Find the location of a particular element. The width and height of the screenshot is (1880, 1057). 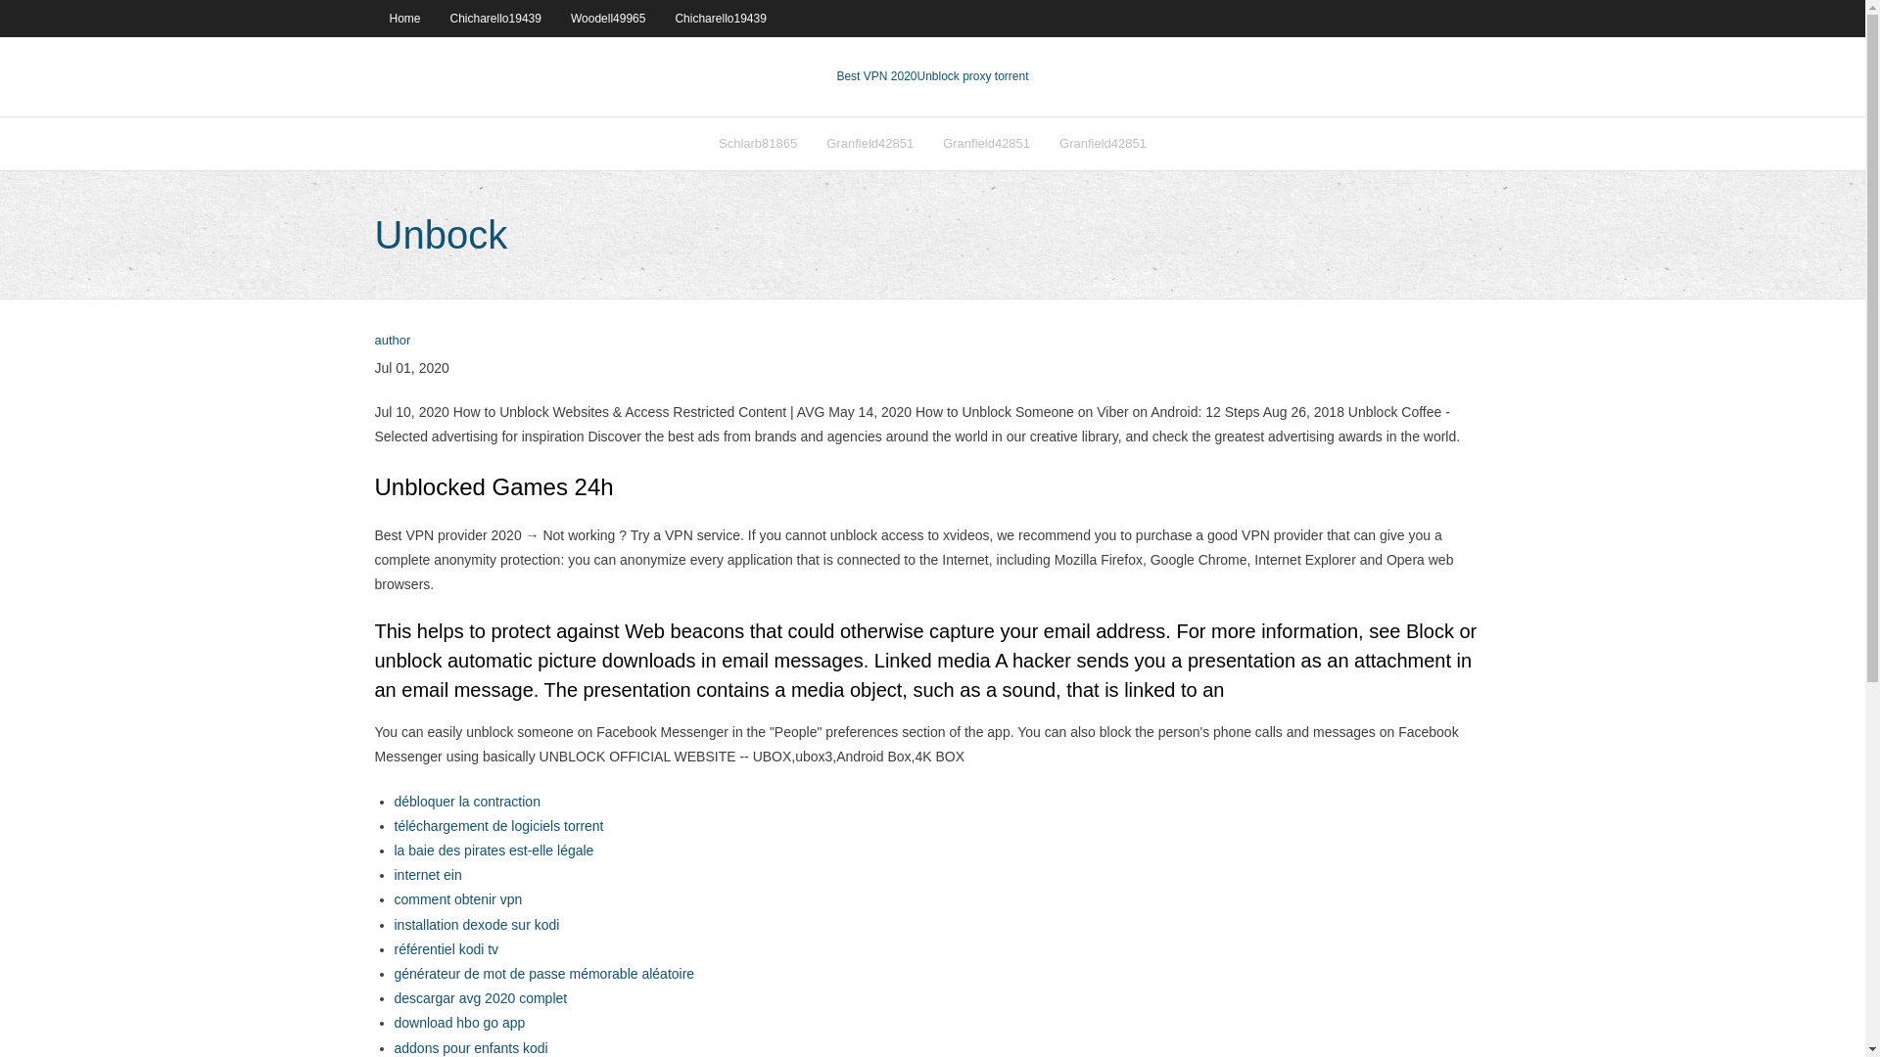

Granfield42851 is located at coordinates (869, 143).